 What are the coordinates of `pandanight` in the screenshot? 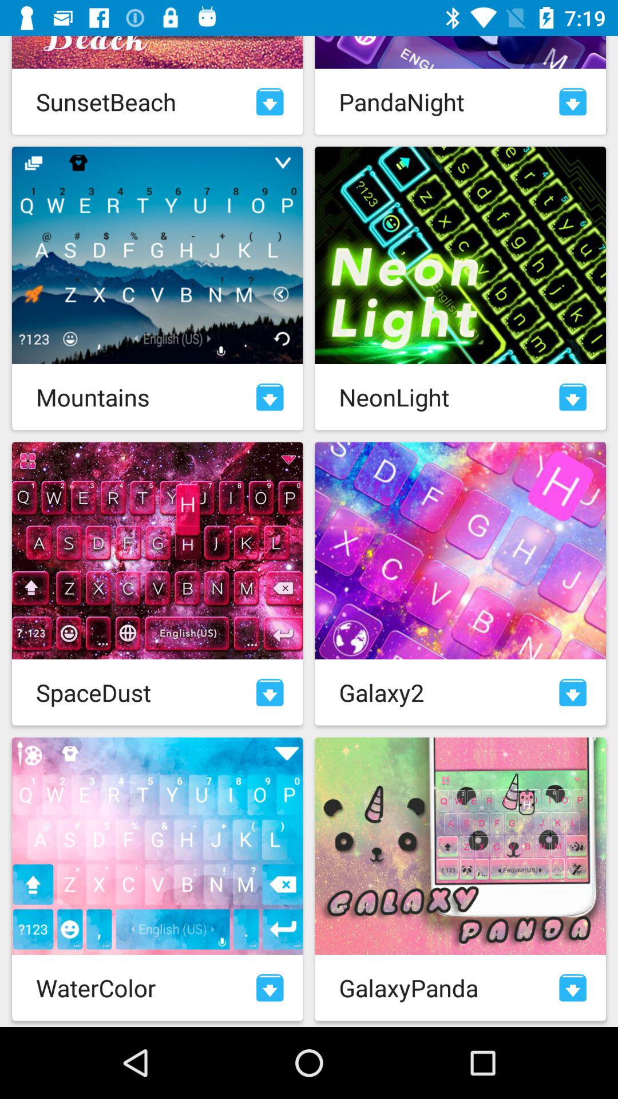 It's located at (573, 102).